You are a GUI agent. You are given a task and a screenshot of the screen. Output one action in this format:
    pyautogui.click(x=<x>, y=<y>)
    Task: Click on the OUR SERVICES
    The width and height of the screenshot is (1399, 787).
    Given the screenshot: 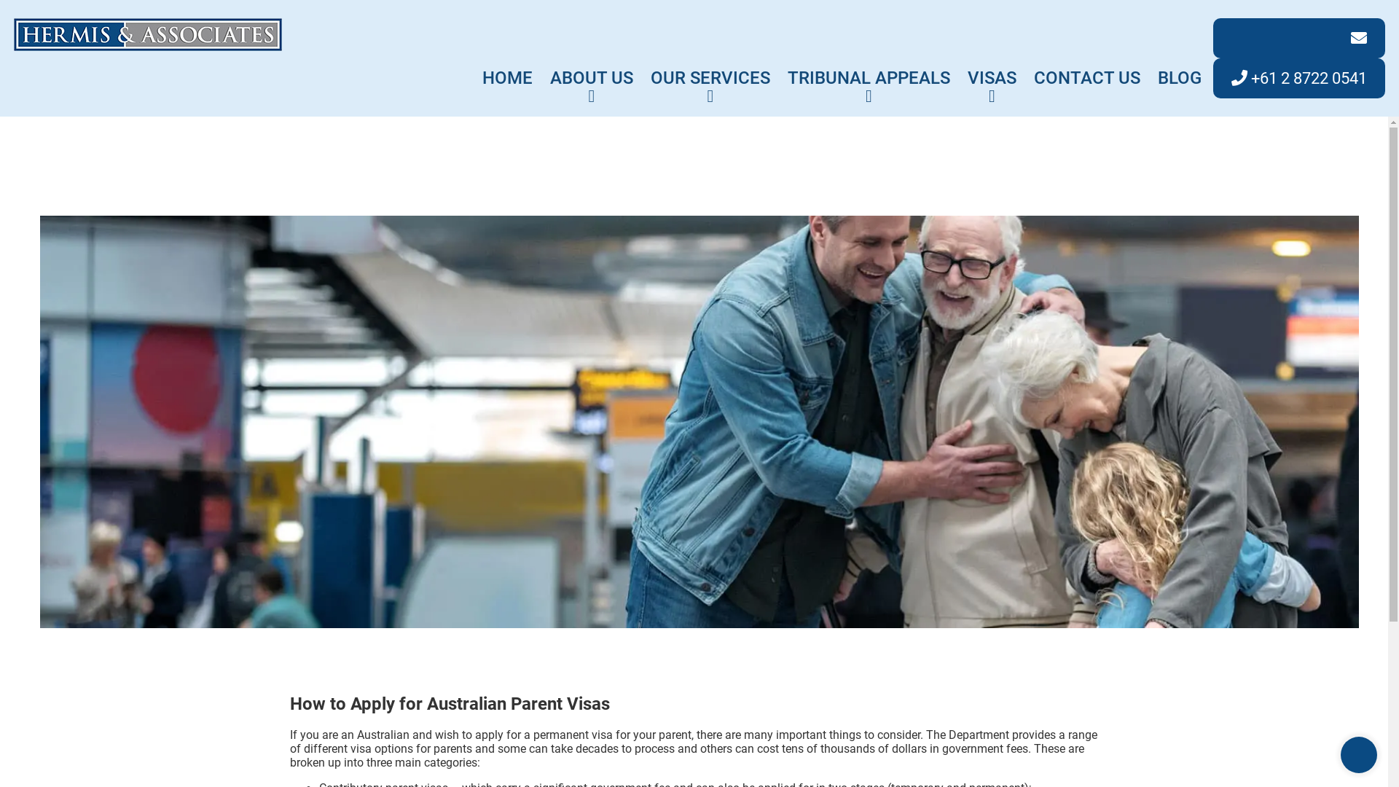 What is the action you would take?
    pyautogui.click(x=710, y=71)
    